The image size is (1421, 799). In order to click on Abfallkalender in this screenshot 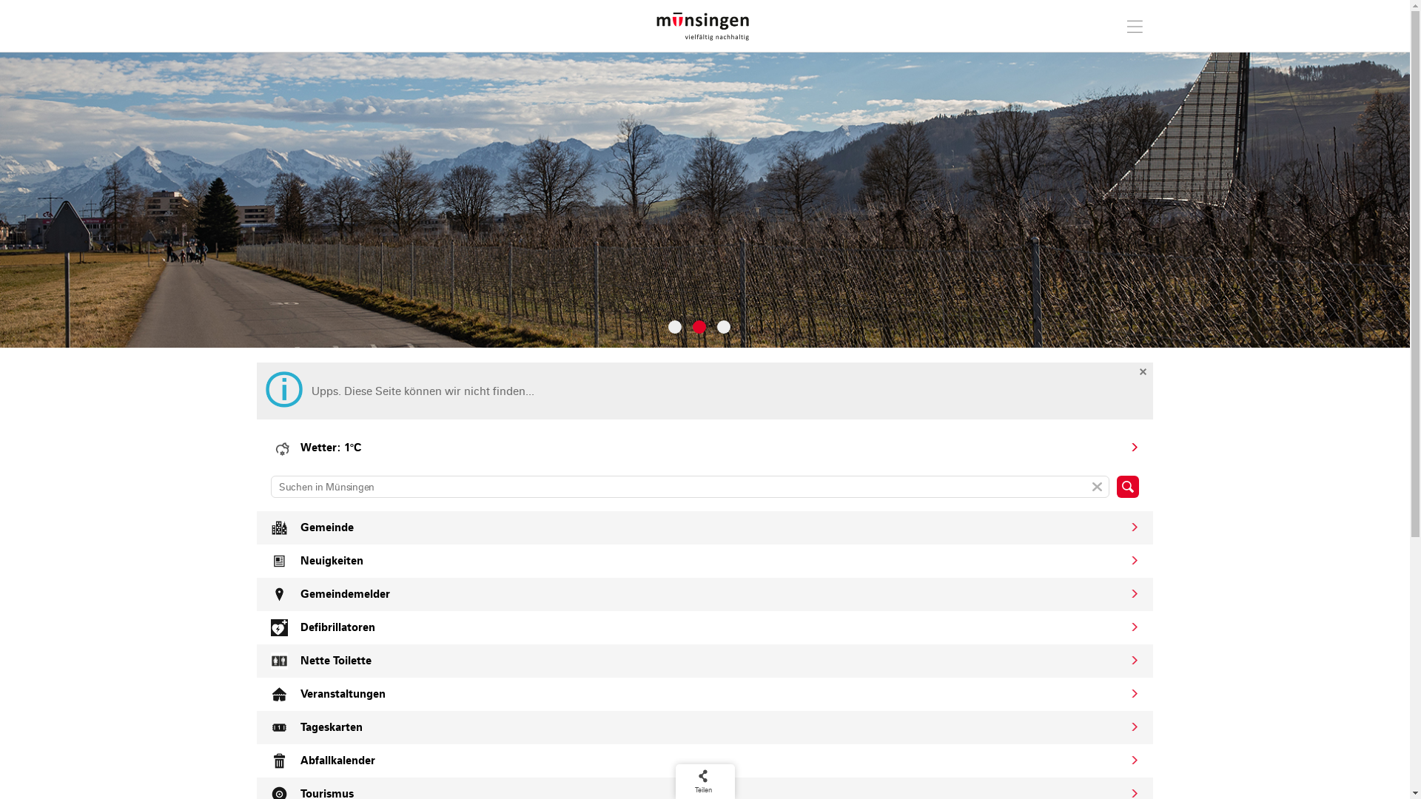, I will do `click(705, 761)`.